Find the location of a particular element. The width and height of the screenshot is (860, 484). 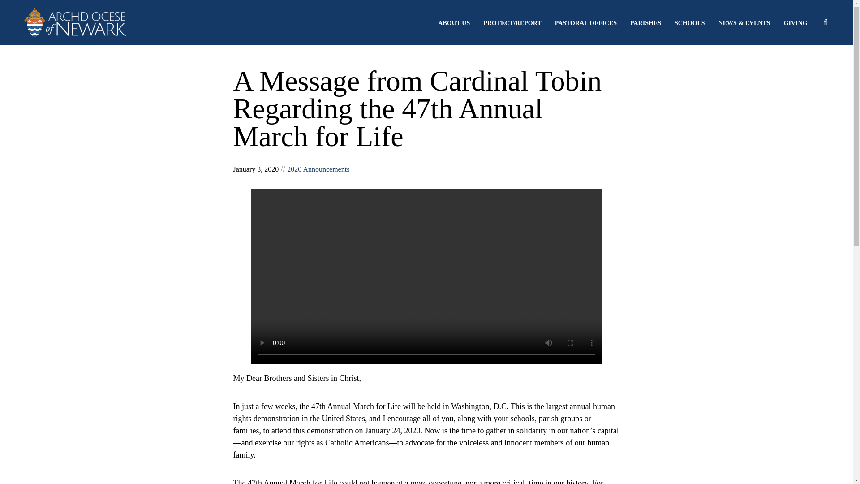

GIVING is located at coordinates (795, 23).